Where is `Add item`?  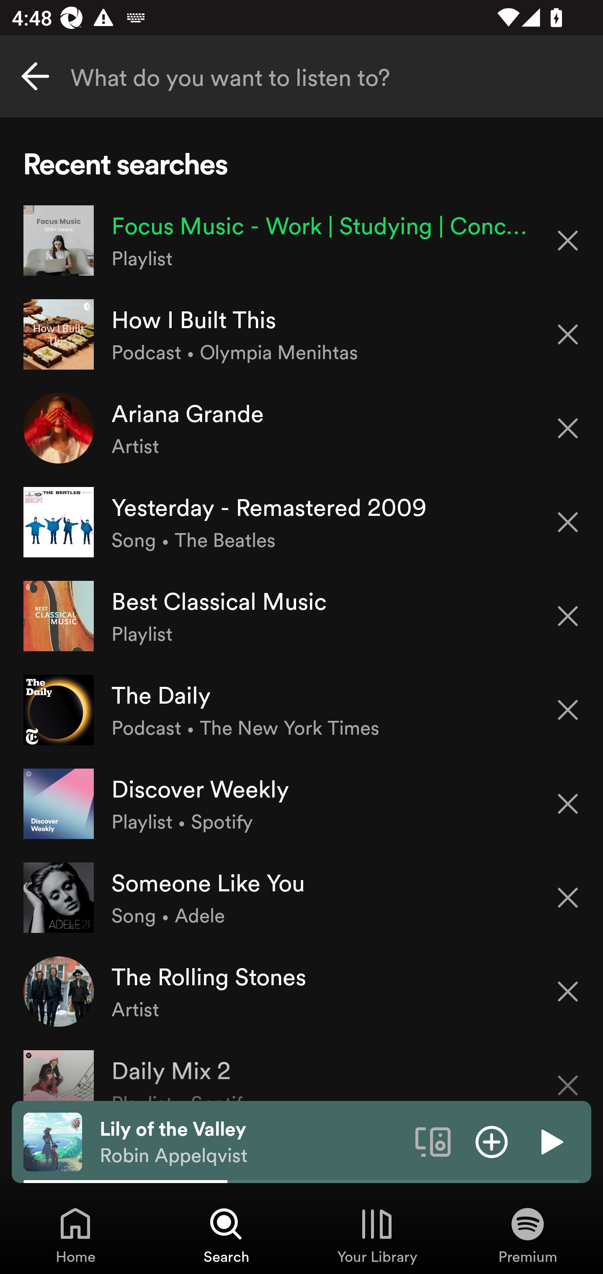 Add item is located at coordinates (492, 1141).